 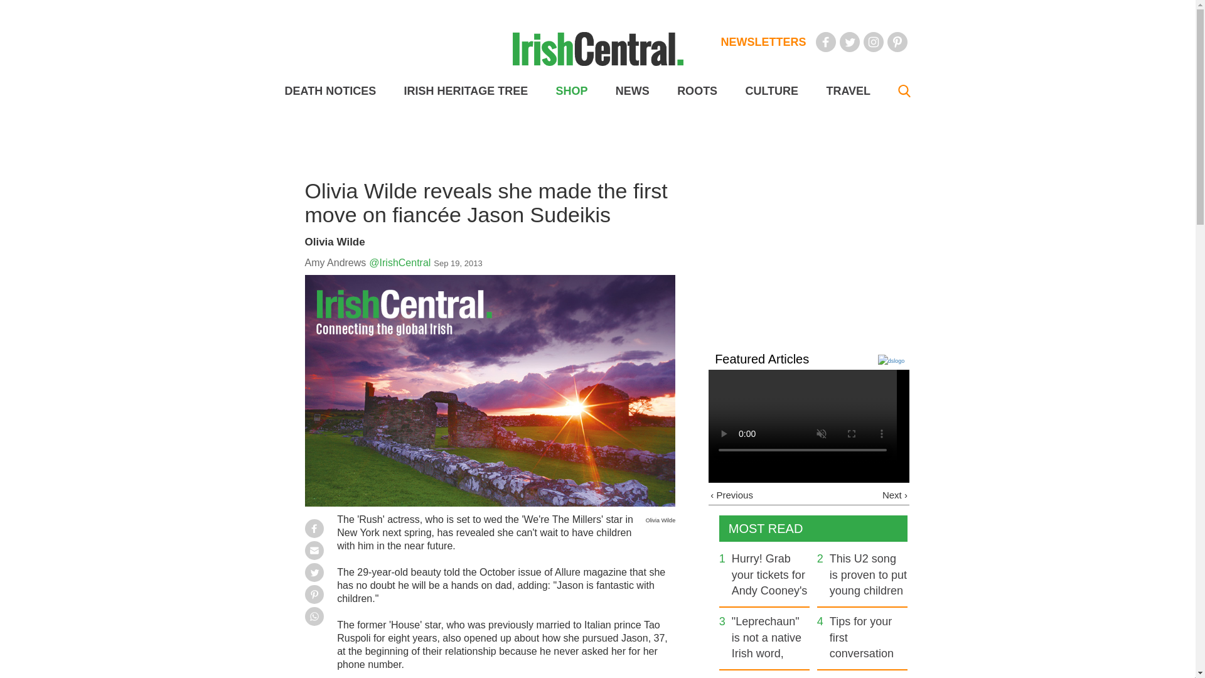 What do you see at coordinates (330, 91) in the screenshot?
I see `DEATH NOTICES` at bounding box center [330, 91].